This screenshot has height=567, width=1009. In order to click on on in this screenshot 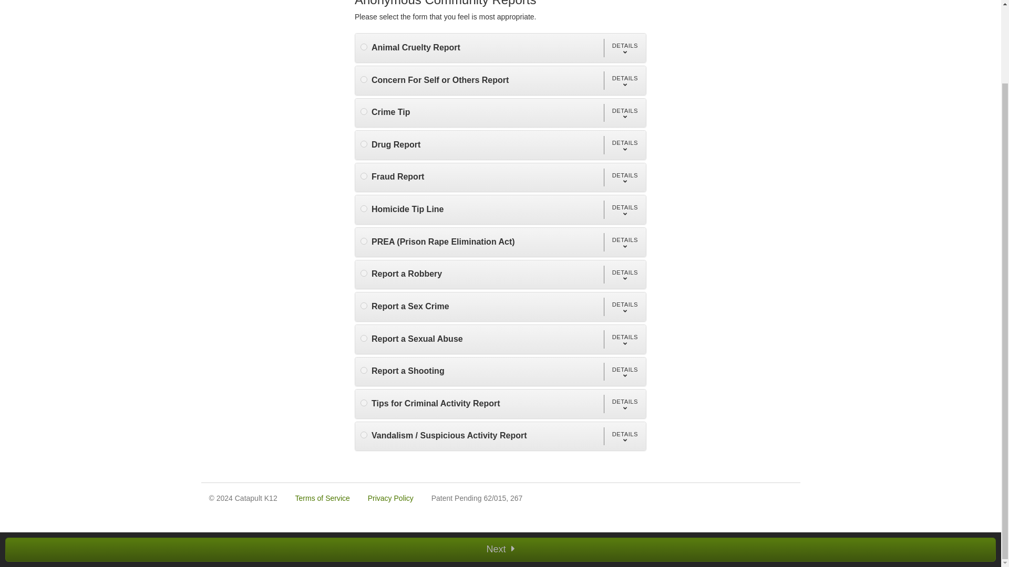, I will do `click(364, 47)`.